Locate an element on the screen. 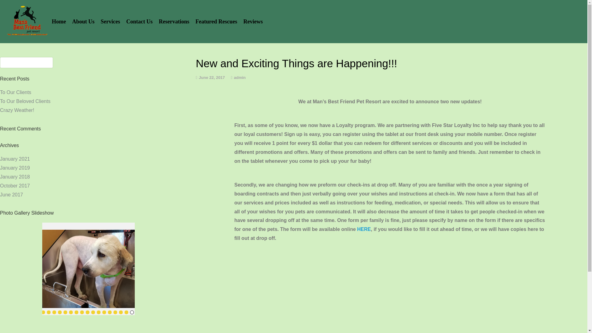 Image resolution: width=592 pixels, height=333 pixels. Featured Rescues is located at coordinates (216, 22).